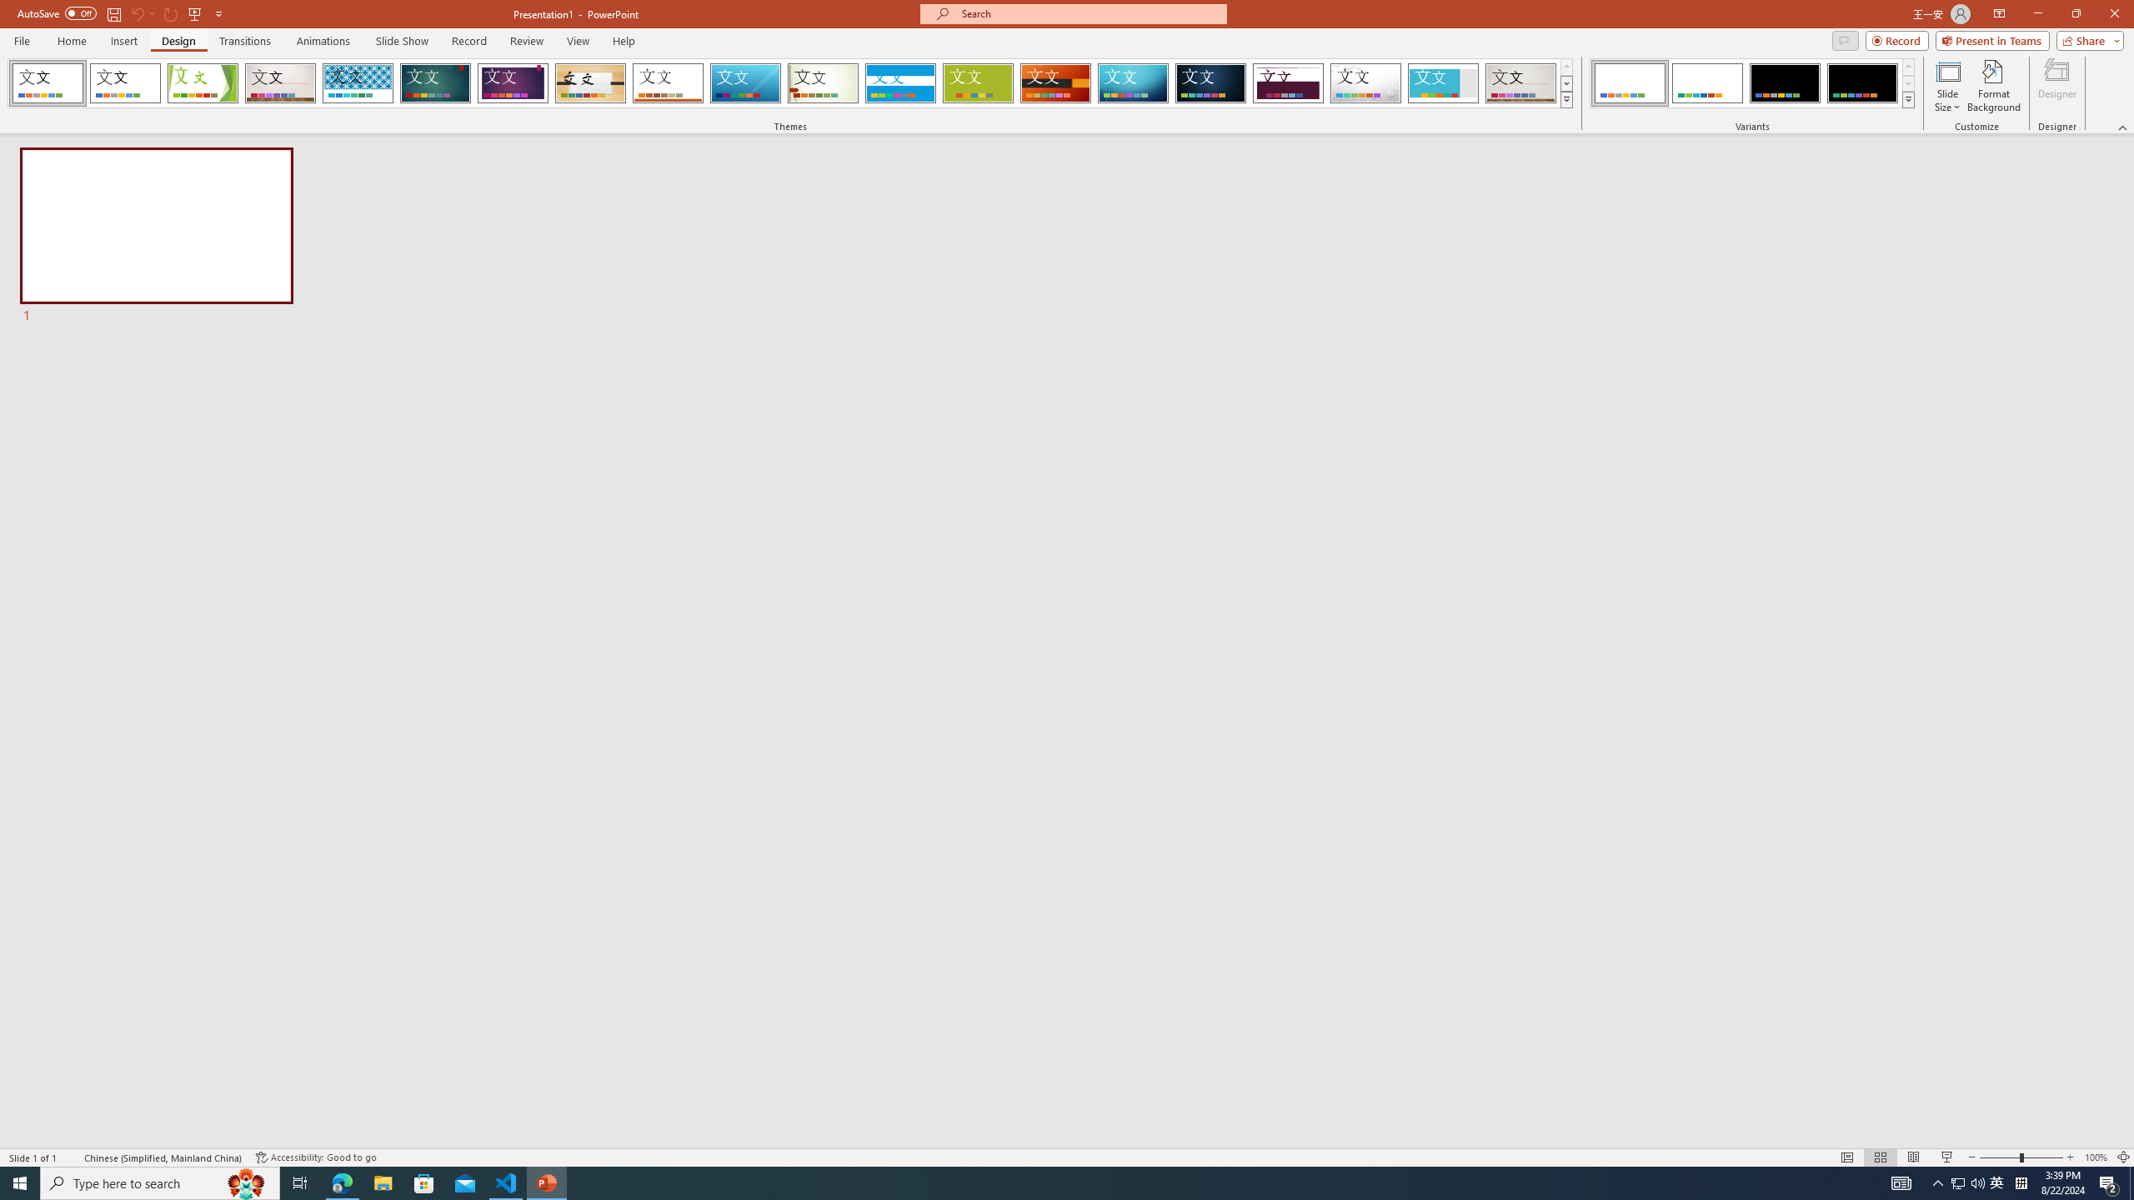 Image resolution: width=2134 pixels, height=1200 pixels. Describe the element at coordinates (1707, 83) in the screenshot. I see `Office Theme Variant 2` at that location.